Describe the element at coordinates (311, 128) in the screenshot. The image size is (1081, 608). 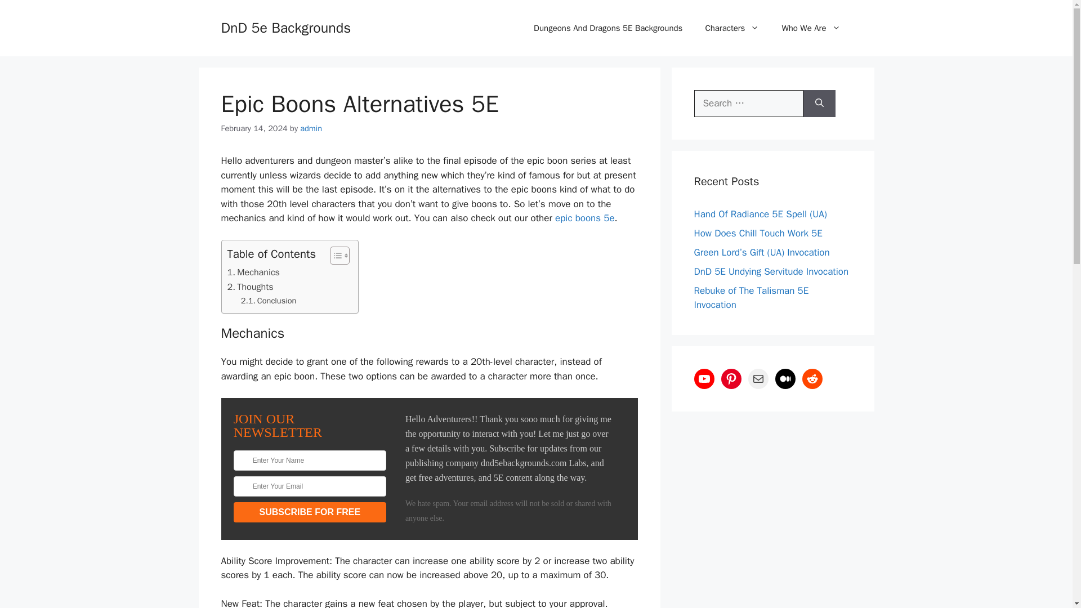
I see `admin` at that location.